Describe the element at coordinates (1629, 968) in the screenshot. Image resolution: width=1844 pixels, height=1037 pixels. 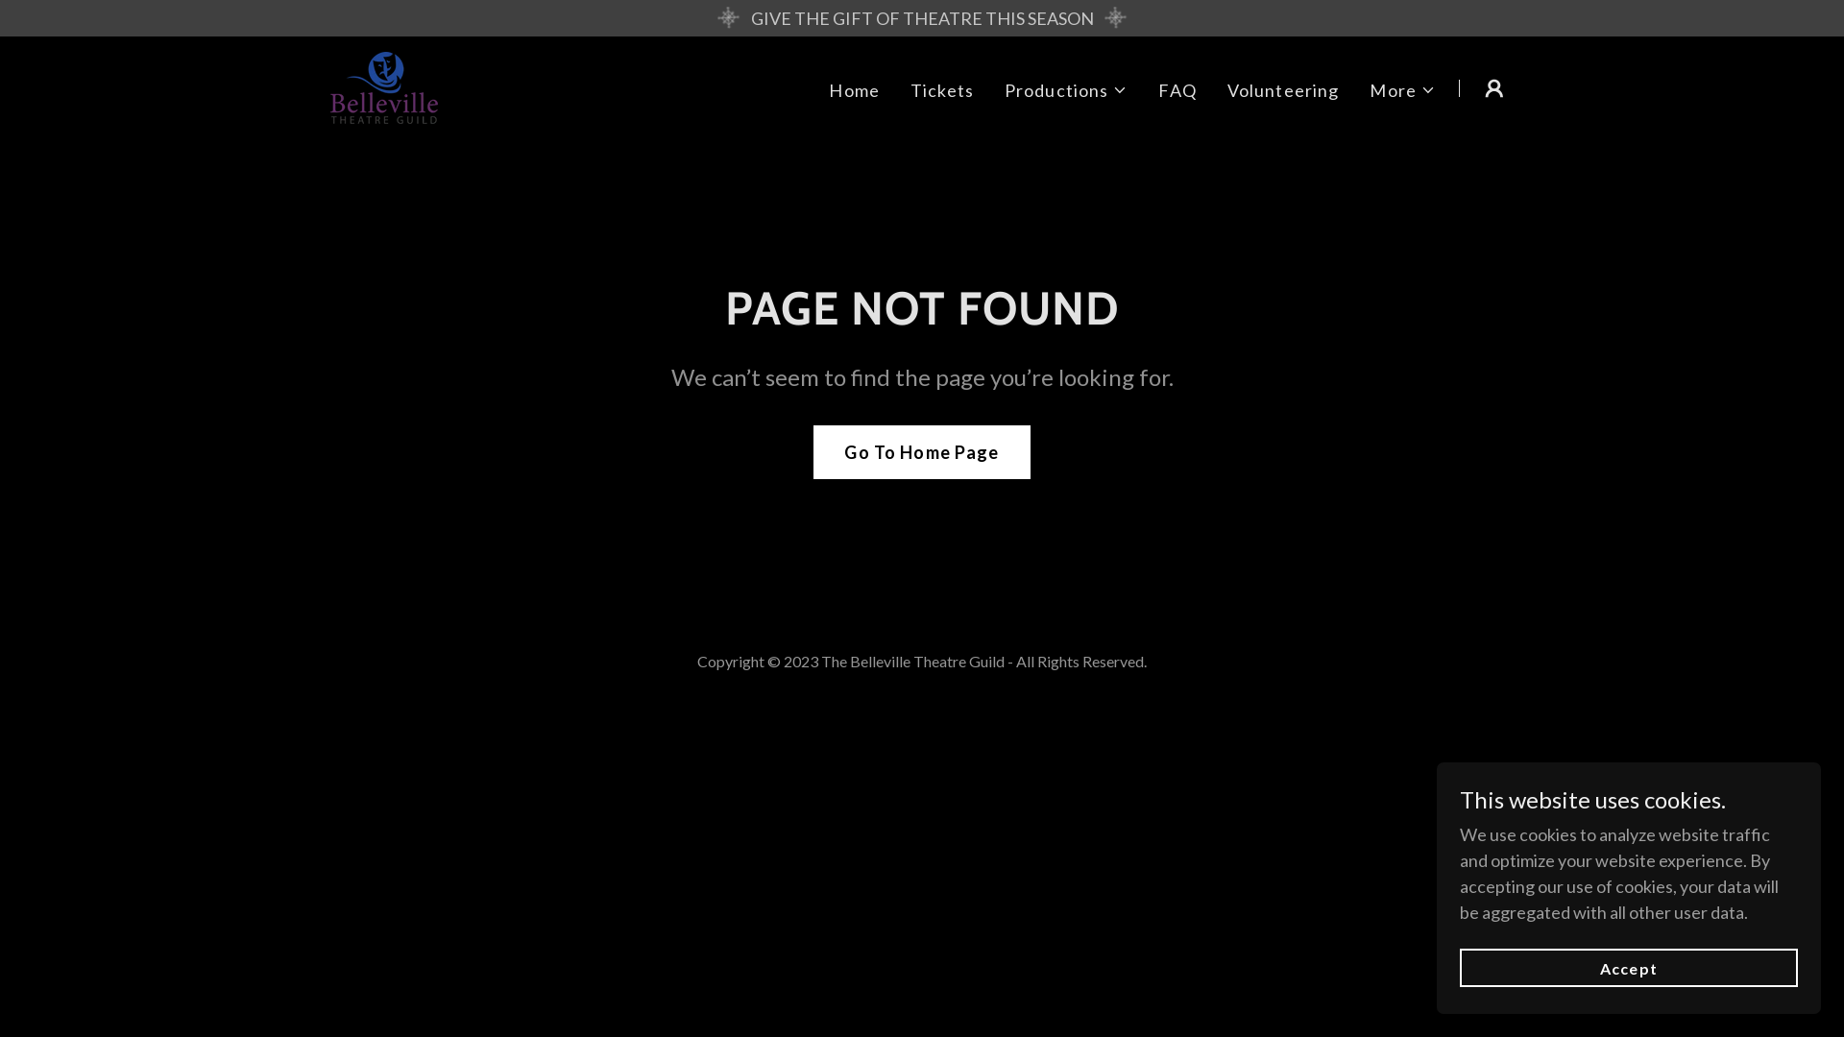
I see `Accept` at that location.